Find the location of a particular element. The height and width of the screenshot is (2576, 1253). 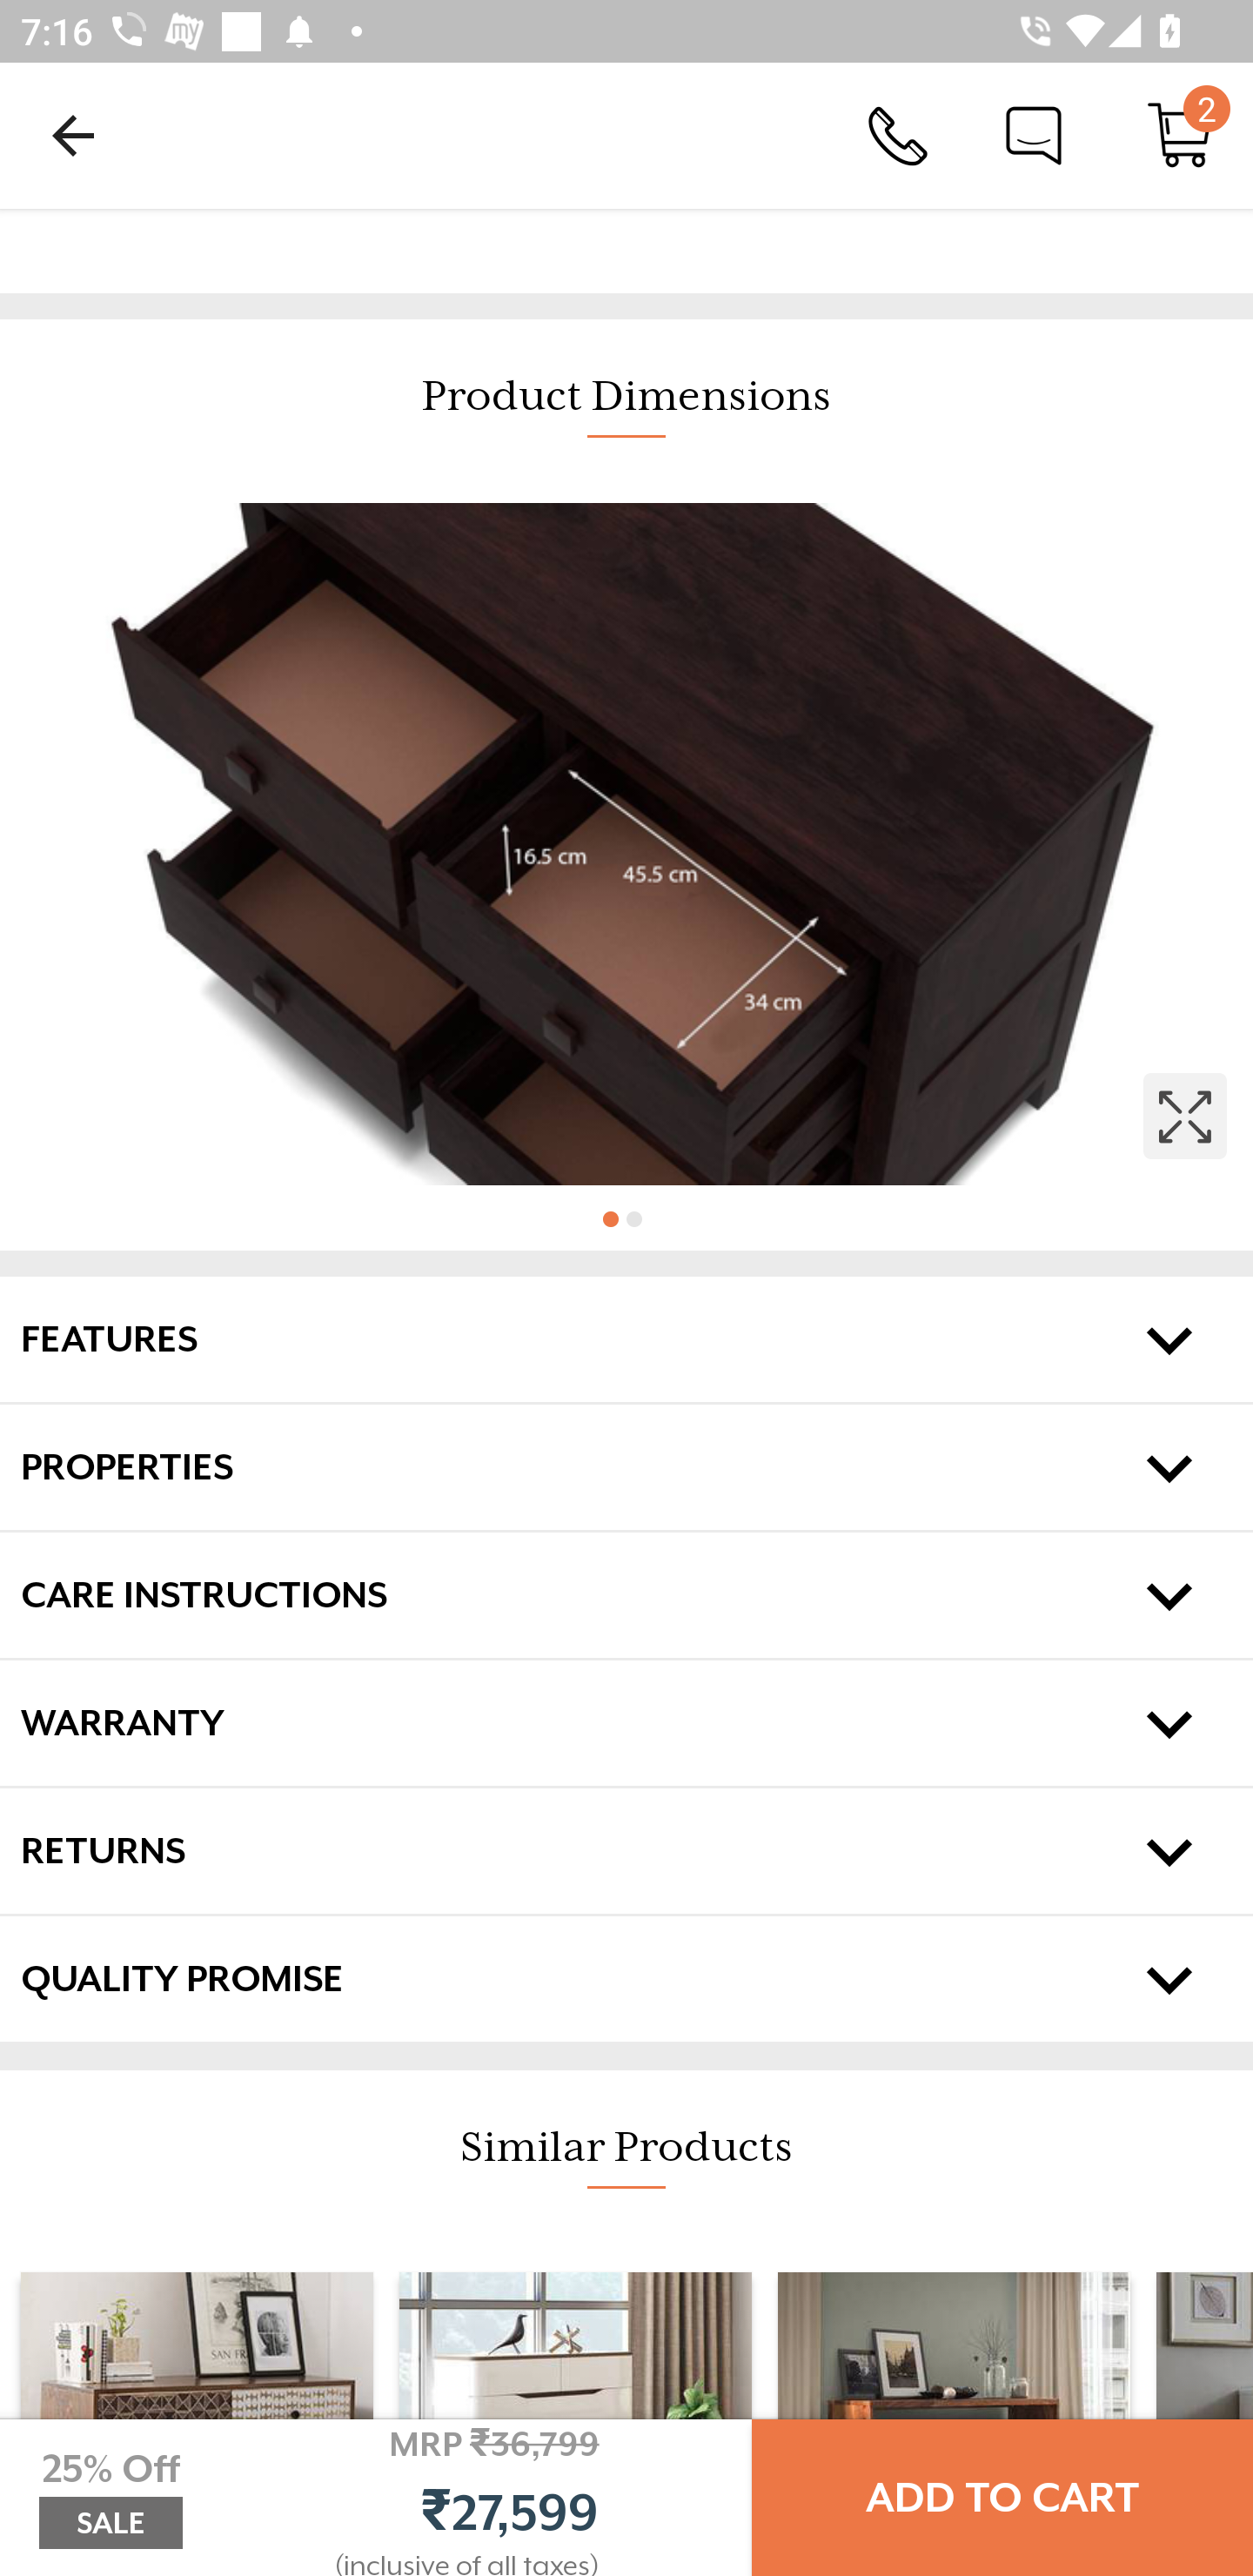

ADD TO CART is located at coordinates (1002, 2498).